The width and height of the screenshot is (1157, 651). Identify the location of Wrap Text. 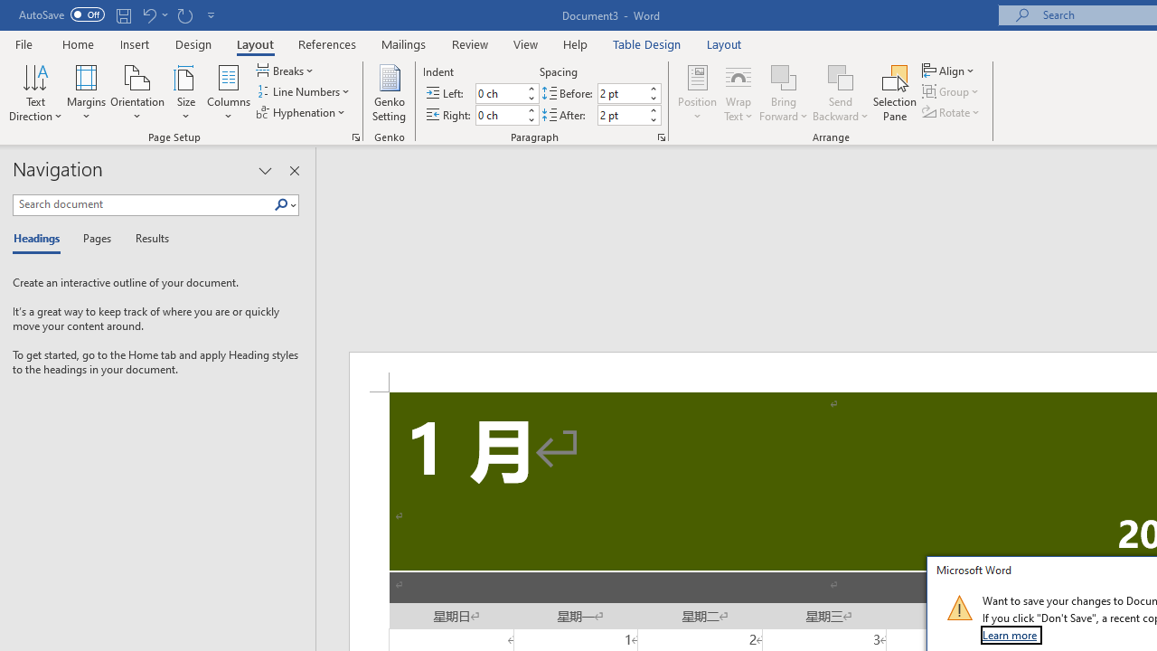
(738, 92).